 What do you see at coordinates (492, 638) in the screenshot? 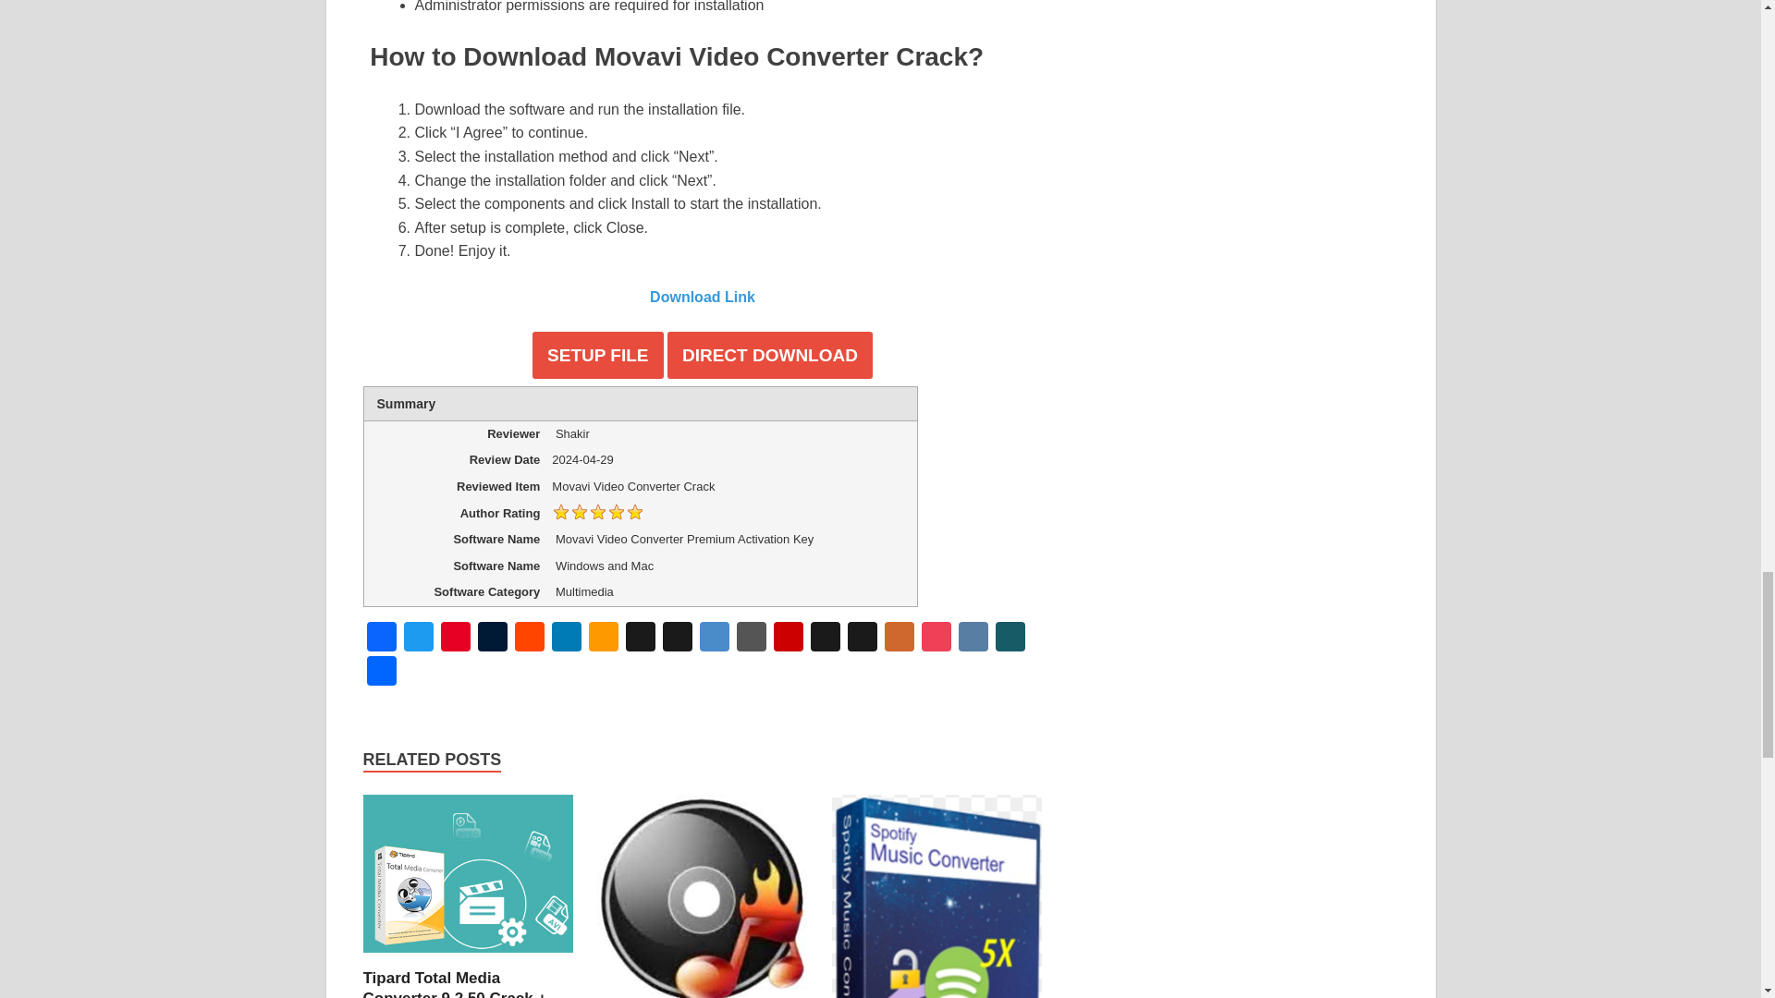
I see `Tumblr` at bounding box center [492, 638].